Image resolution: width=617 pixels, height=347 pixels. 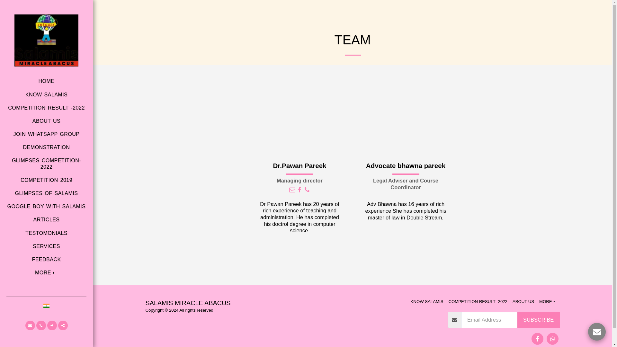 I want to click on KNOW SALAMIS, so click(x=46, y=94).